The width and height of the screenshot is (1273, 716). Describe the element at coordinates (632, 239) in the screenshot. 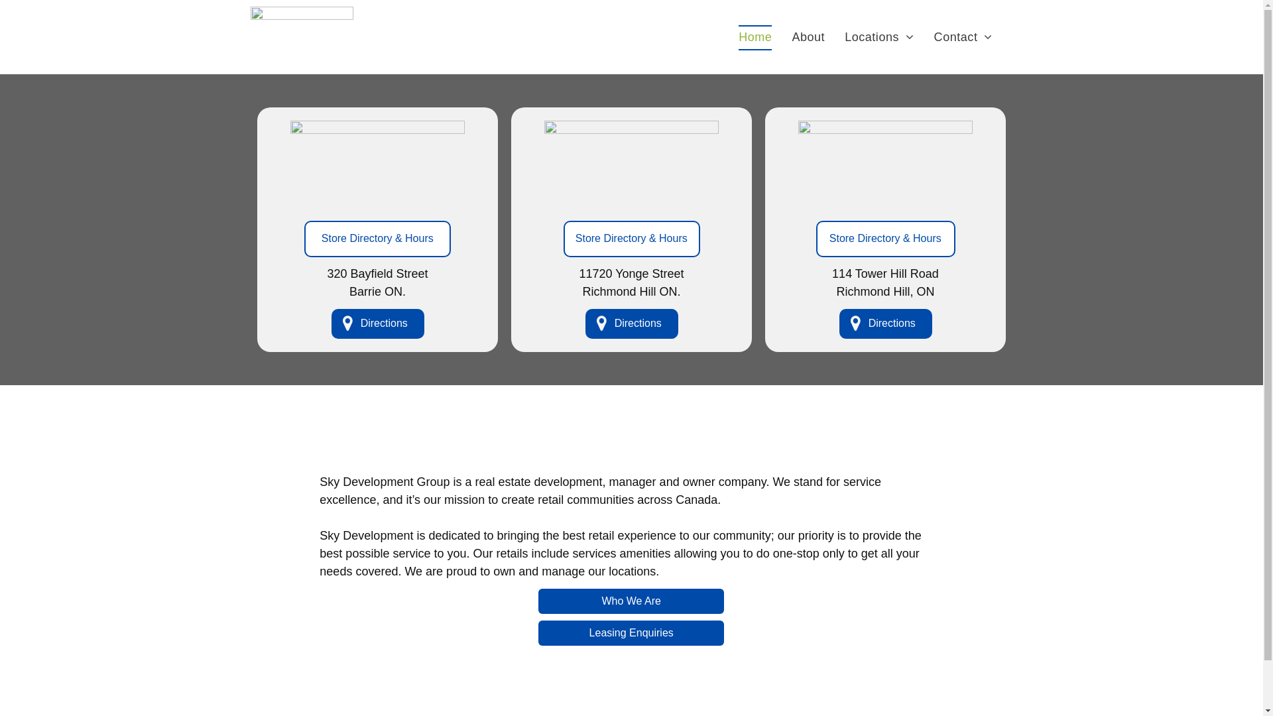

I see `Store Directory & Hours` at that location.